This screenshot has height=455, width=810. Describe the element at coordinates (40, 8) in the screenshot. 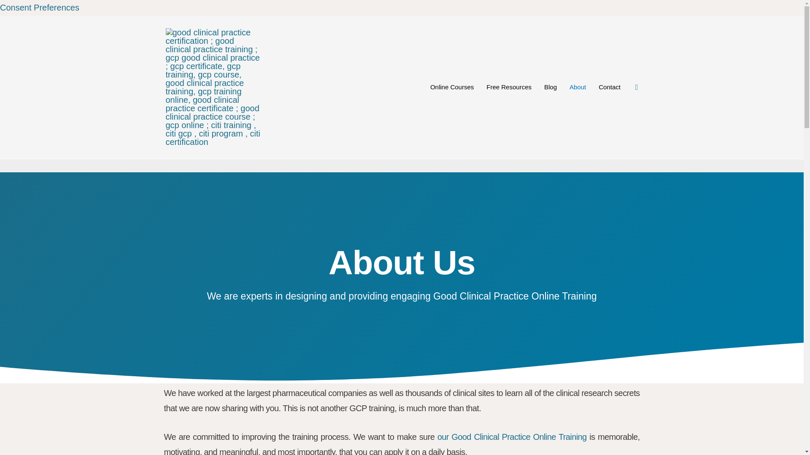

I see `Consent Preferences` at that location.